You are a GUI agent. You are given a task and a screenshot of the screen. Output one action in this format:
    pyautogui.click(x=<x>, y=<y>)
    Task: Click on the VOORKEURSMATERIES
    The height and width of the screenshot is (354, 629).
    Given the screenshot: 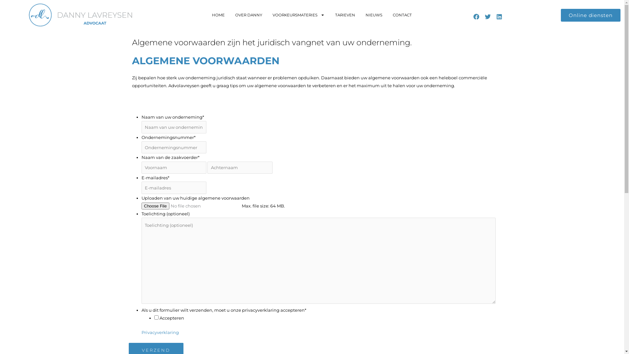 What is the action you would take?
    pyautogui.click(x=299, y=15)
    